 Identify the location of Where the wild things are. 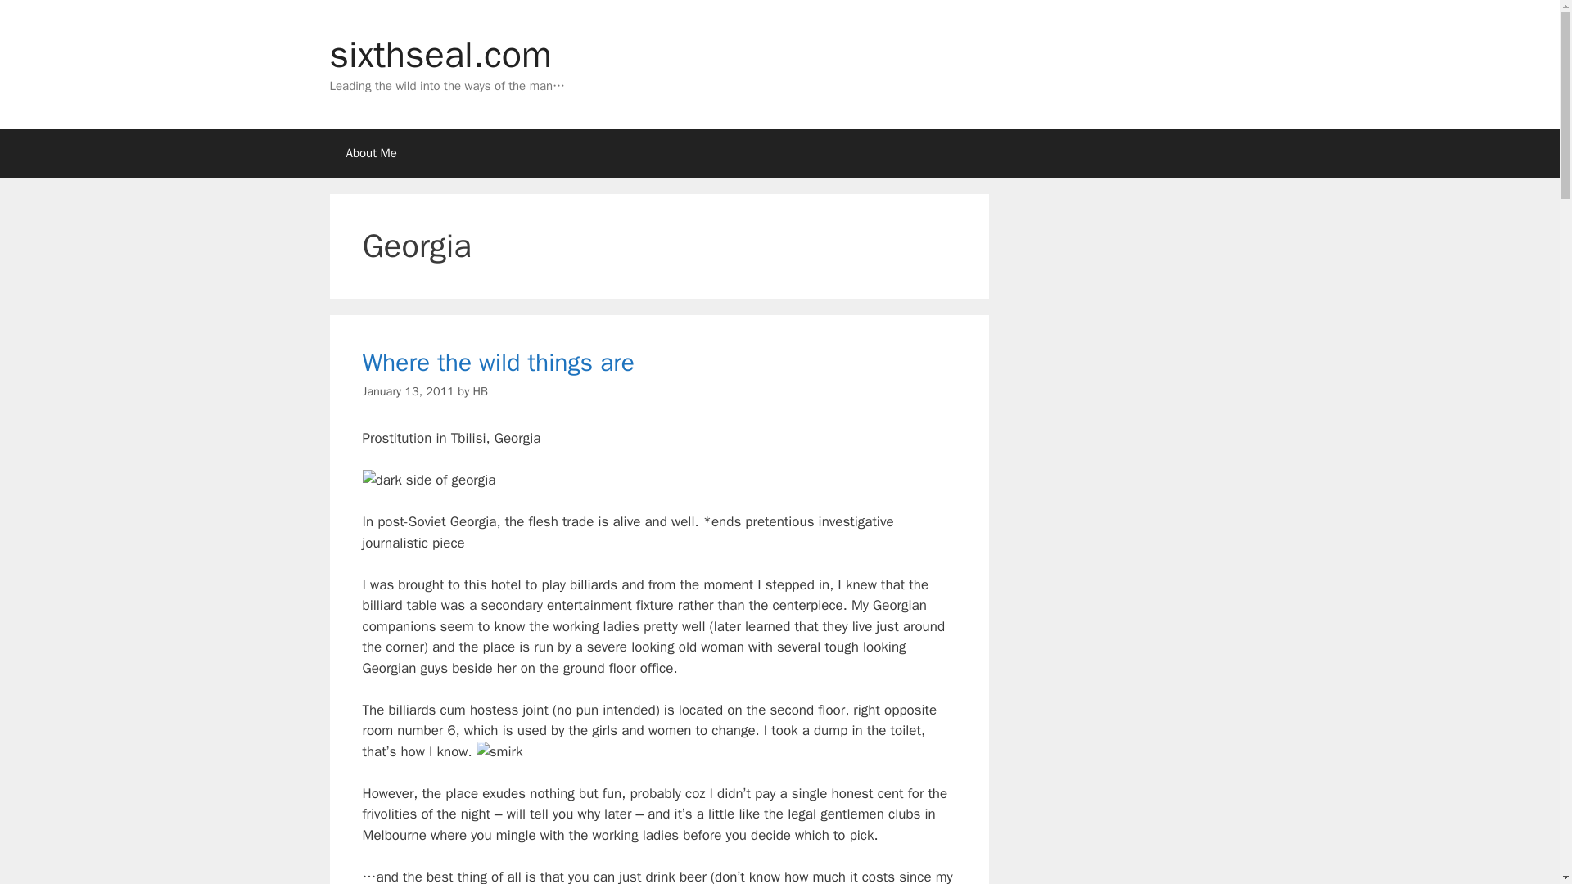
(498, 363).